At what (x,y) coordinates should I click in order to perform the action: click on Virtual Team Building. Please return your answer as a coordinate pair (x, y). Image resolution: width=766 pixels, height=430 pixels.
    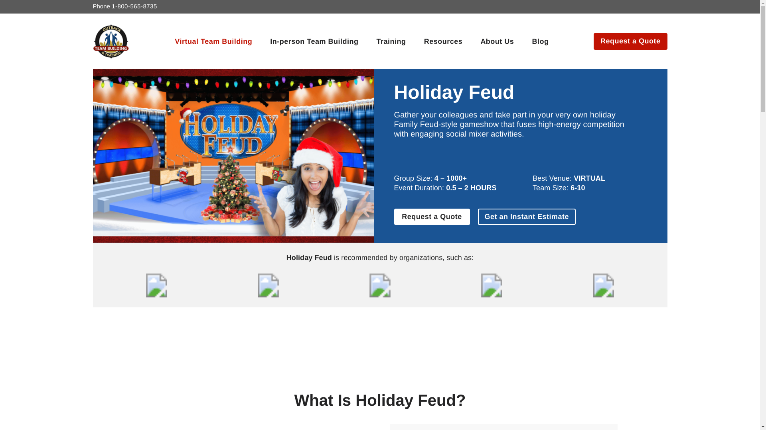
    Looking at the image, I should click on (213, 41).